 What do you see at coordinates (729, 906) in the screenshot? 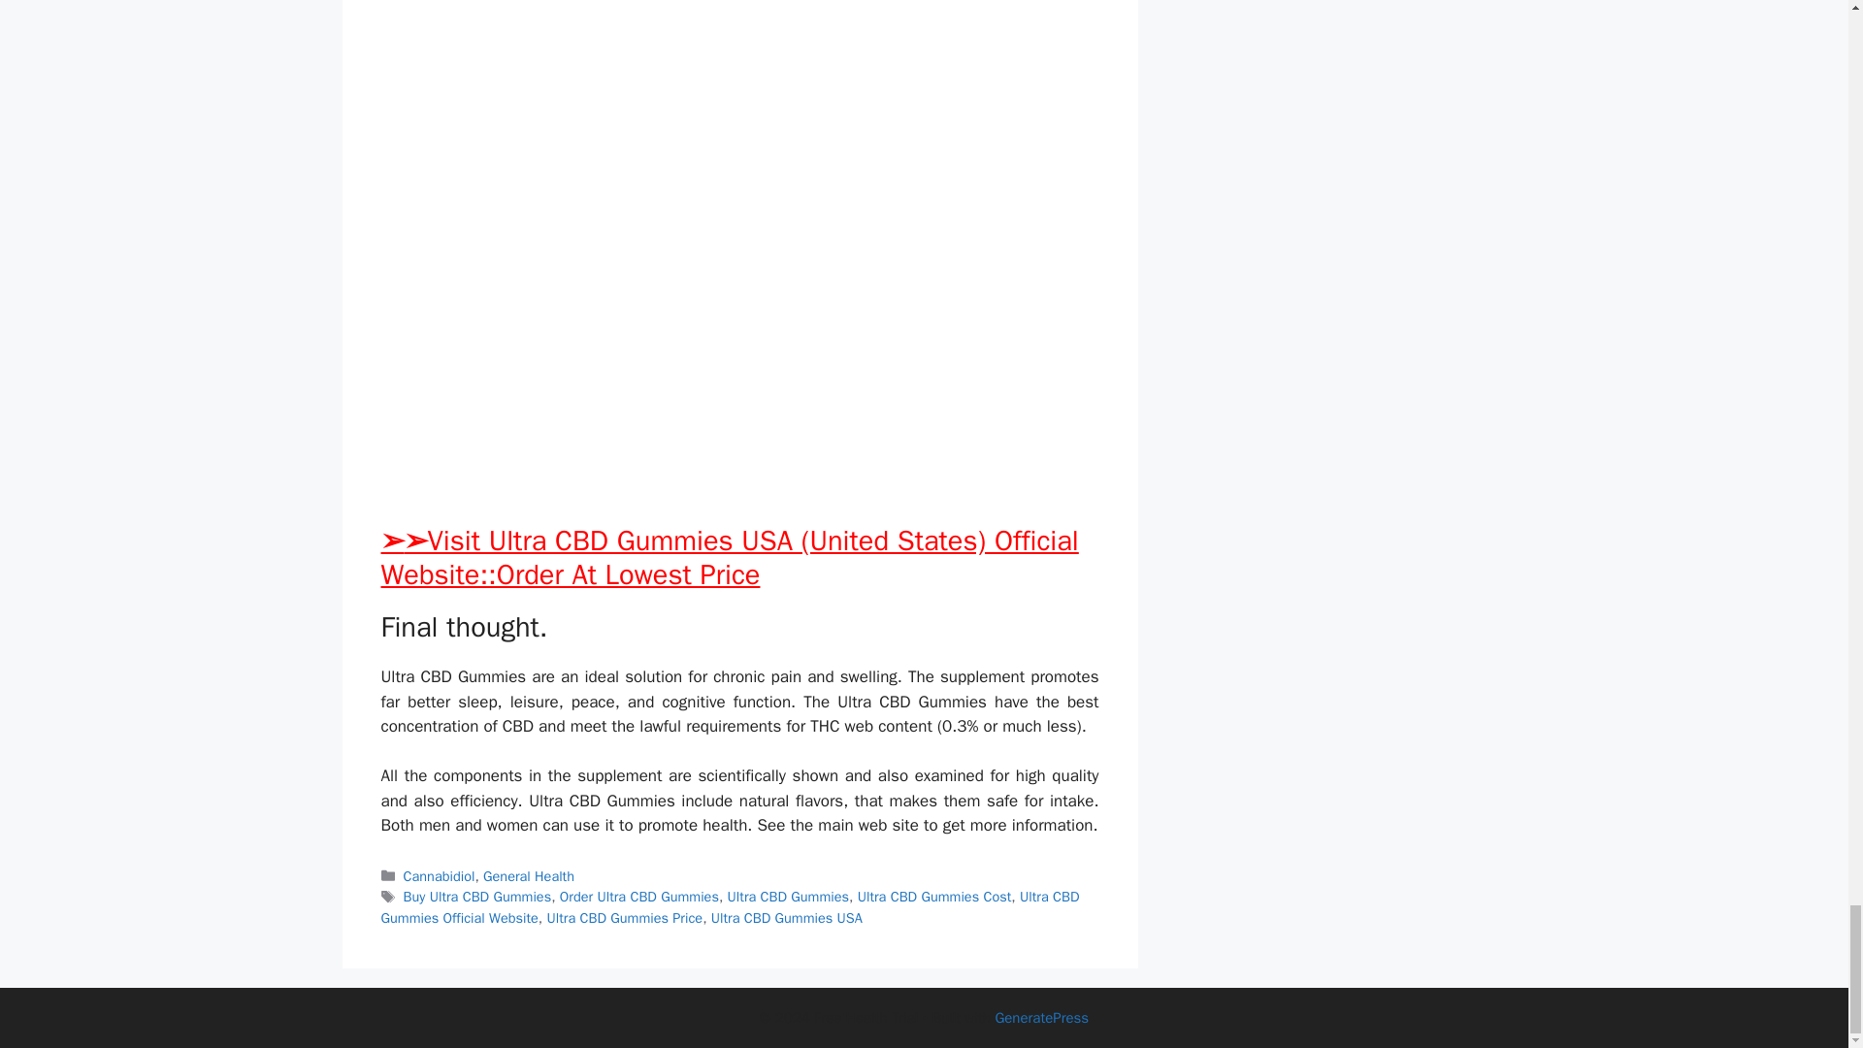
I see `Ultra CBD Gummies Official Website` at bounding box center [729, 906].